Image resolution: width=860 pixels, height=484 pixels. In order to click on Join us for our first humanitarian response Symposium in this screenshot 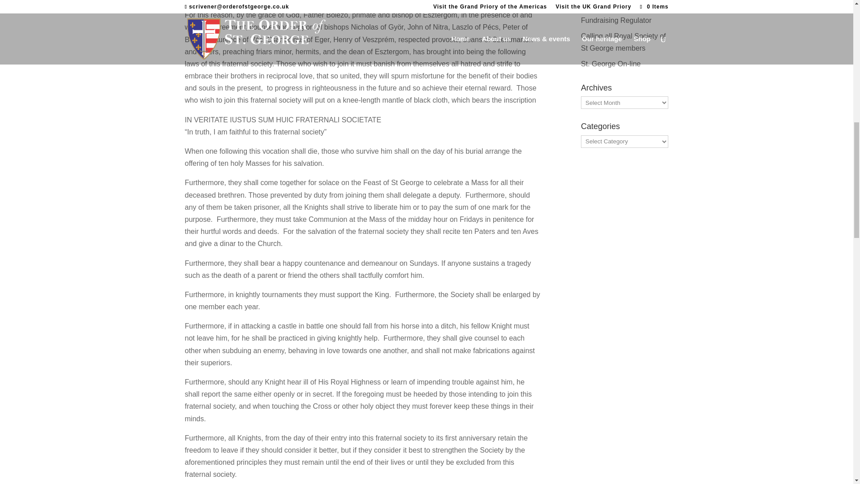, I will do `click(617, 4)`.